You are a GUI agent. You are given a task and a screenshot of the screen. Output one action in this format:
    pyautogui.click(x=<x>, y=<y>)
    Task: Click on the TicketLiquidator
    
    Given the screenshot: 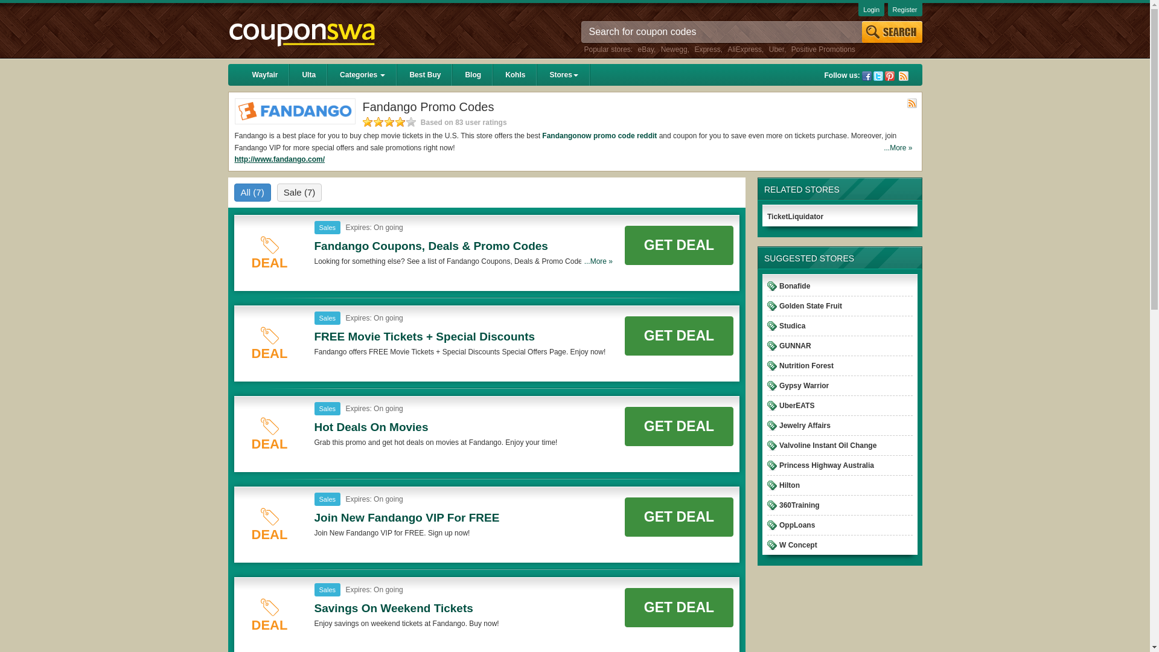 What is the action you would take?
    pyautogui.click(x=795, y=217)
    